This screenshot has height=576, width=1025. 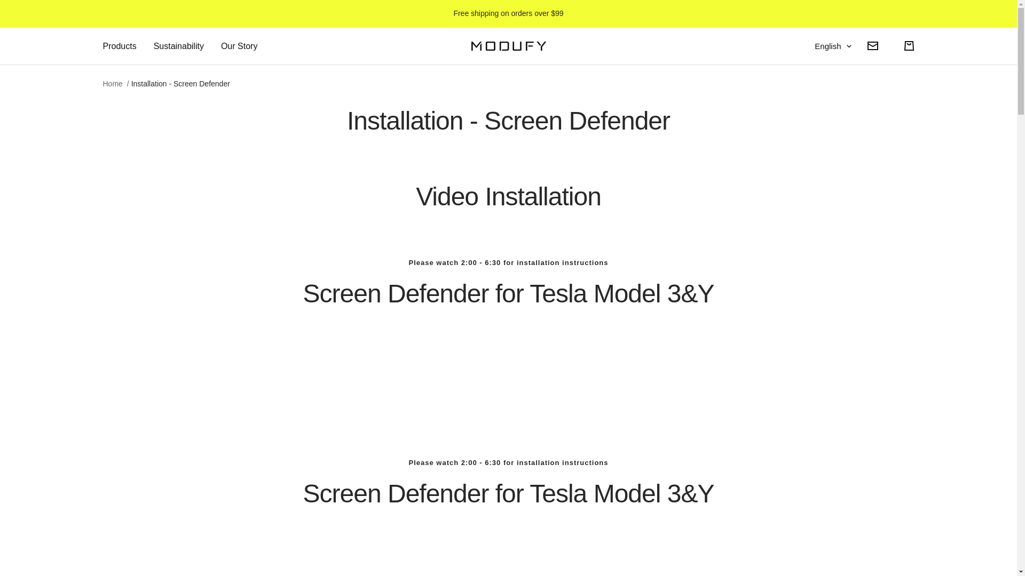 I want to click on English, so click(x=833, y=46).